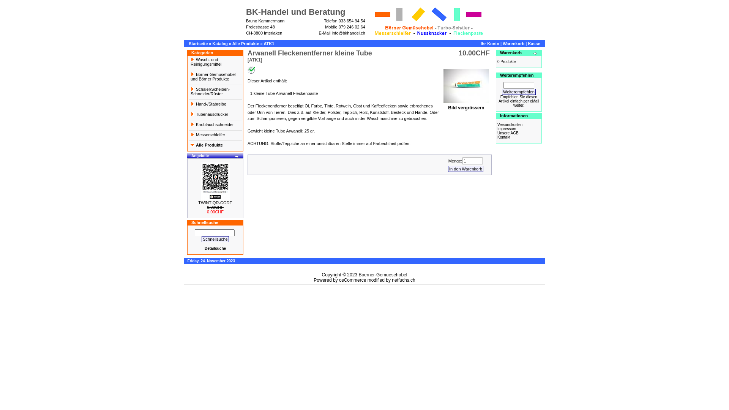 This screenshot has height=410, width=729. Describe the element at coordinates (535, 54) in the screenshot. I see ` Zeige mehr ` at that location.